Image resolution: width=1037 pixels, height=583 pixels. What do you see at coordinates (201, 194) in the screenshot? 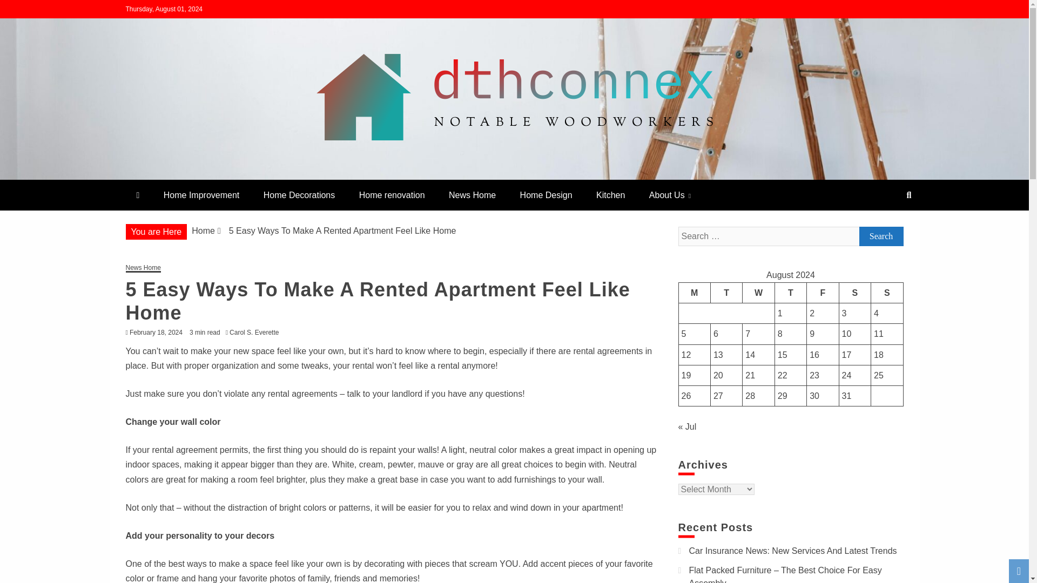
I see `Home Improvement` at bounding box center [201, 194].